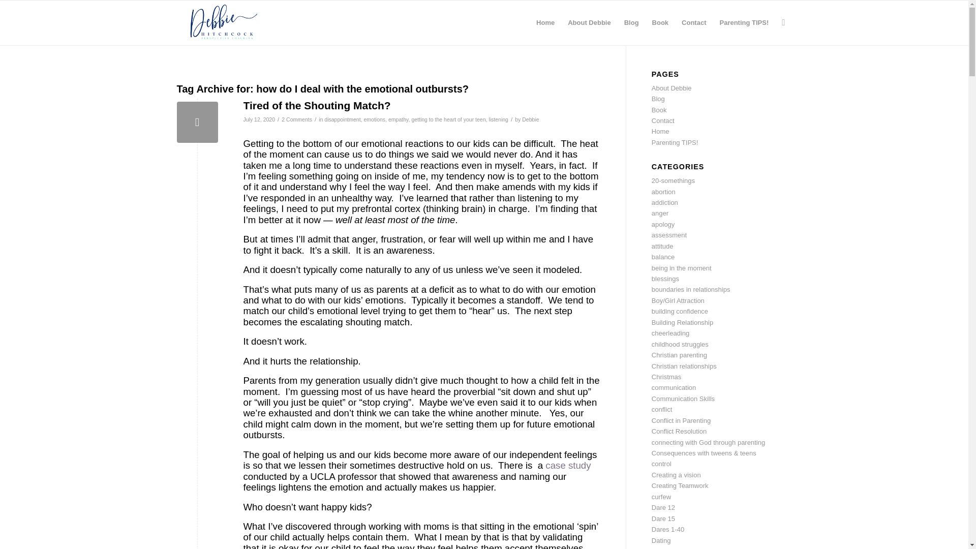 The width and height of the screenshot is (976, 549). I want to click on Tired of the Shouting Match?, so click(317, 105).